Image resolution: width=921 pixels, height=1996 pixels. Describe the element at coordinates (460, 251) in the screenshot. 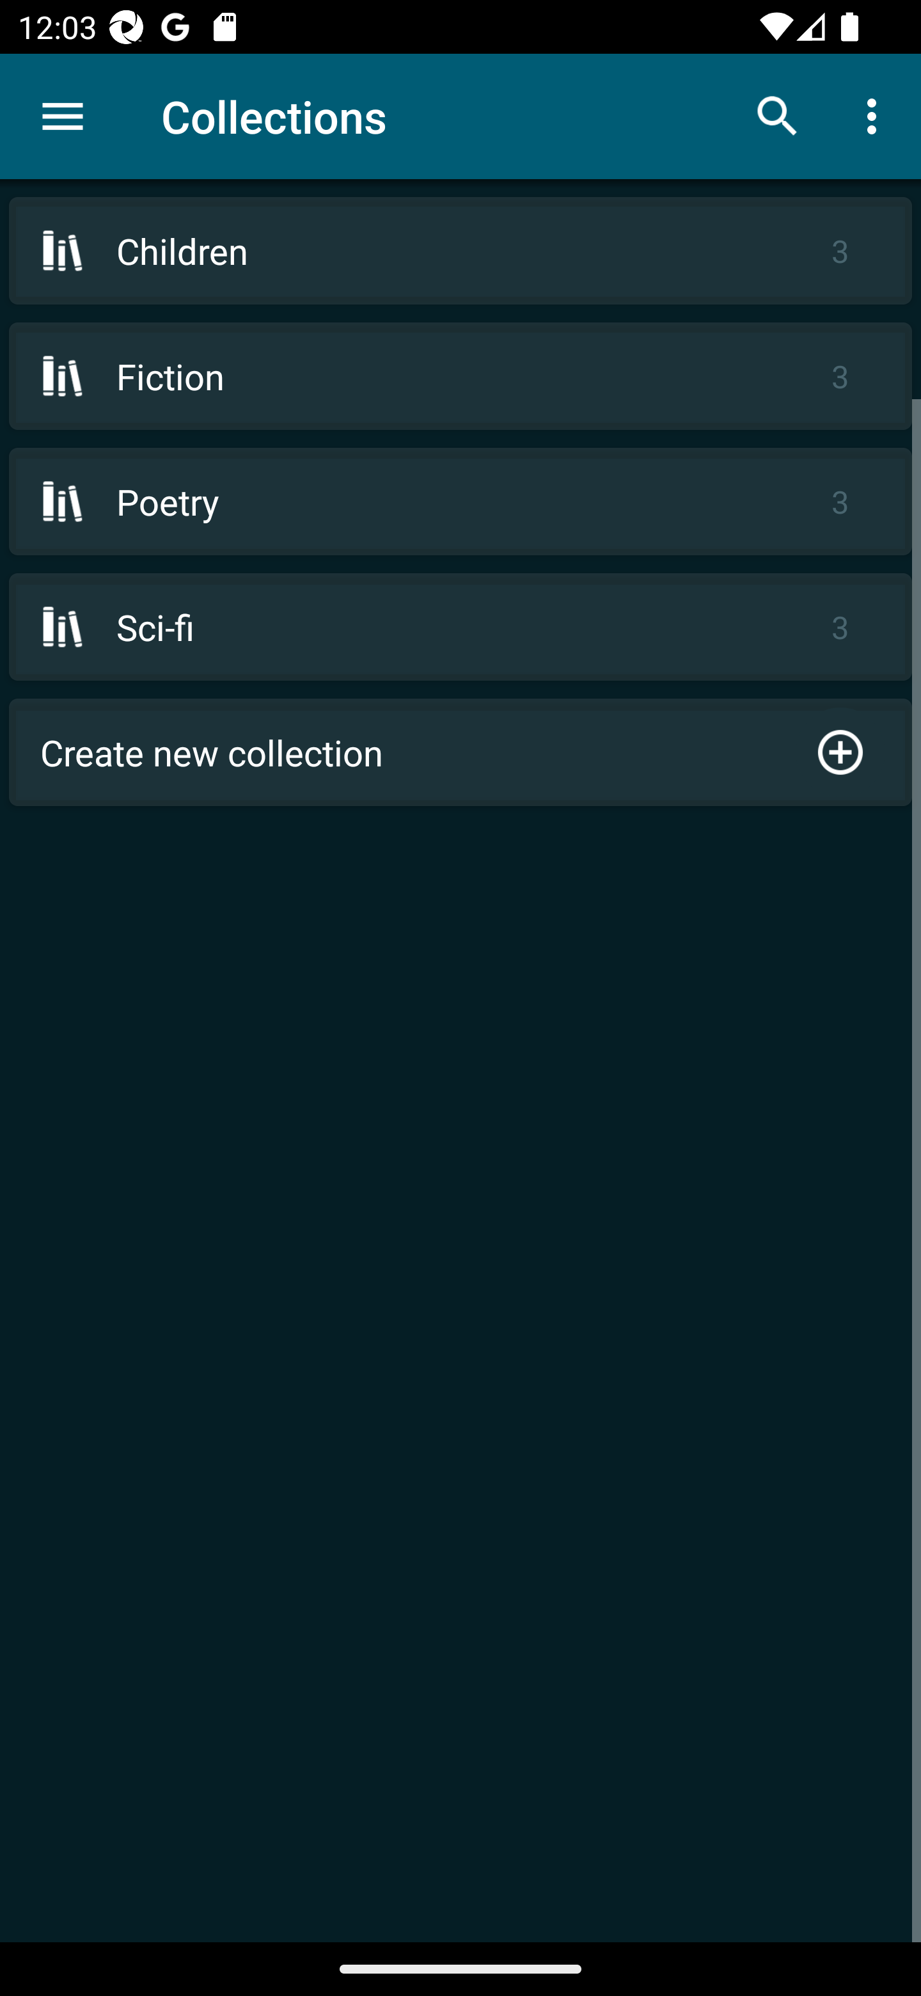

I see `Children 3` at that location.